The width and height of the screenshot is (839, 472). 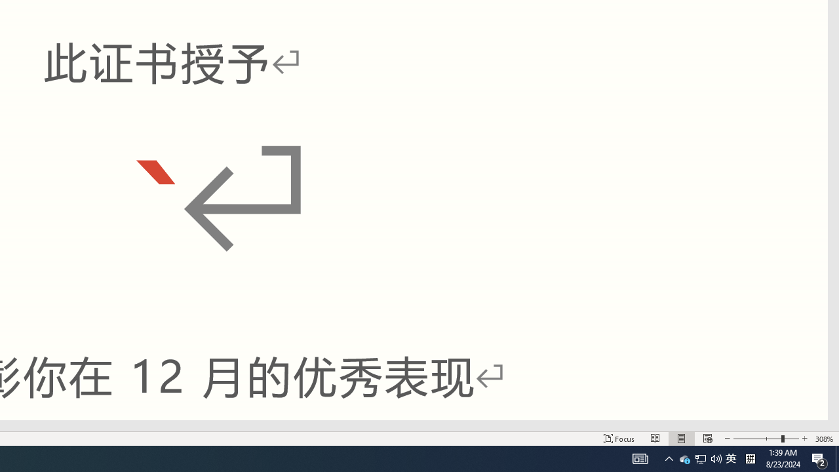 I want to click on AutomationID: 4105, so click(x=731, y=459).